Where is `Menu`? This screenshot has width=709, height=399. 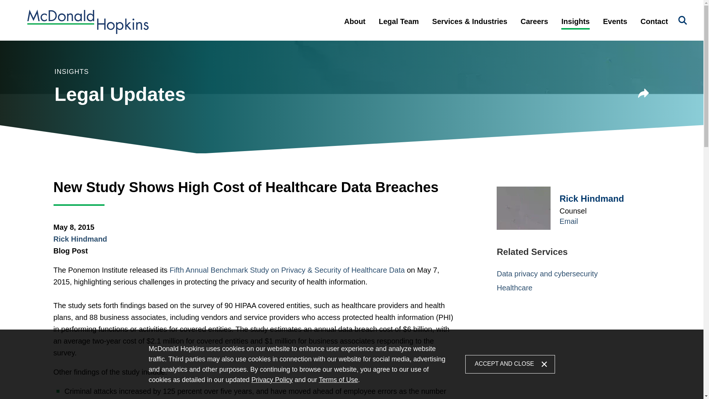
Menu is located at coordinates (328, 10).